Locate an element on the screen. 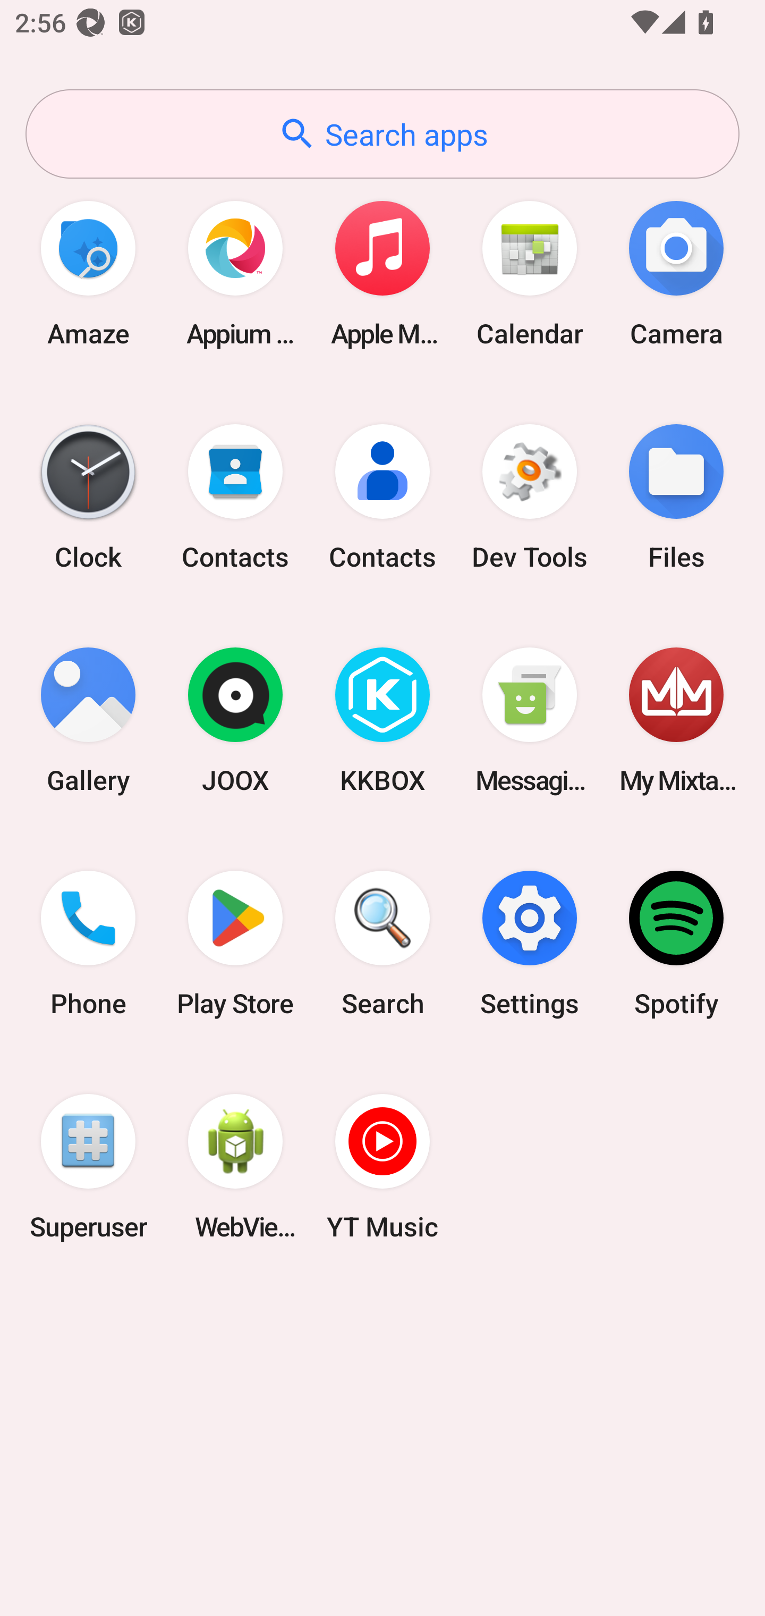 The width and height of the screenshot is (765, 1616). Amaze is located at coordinates (88, 273).